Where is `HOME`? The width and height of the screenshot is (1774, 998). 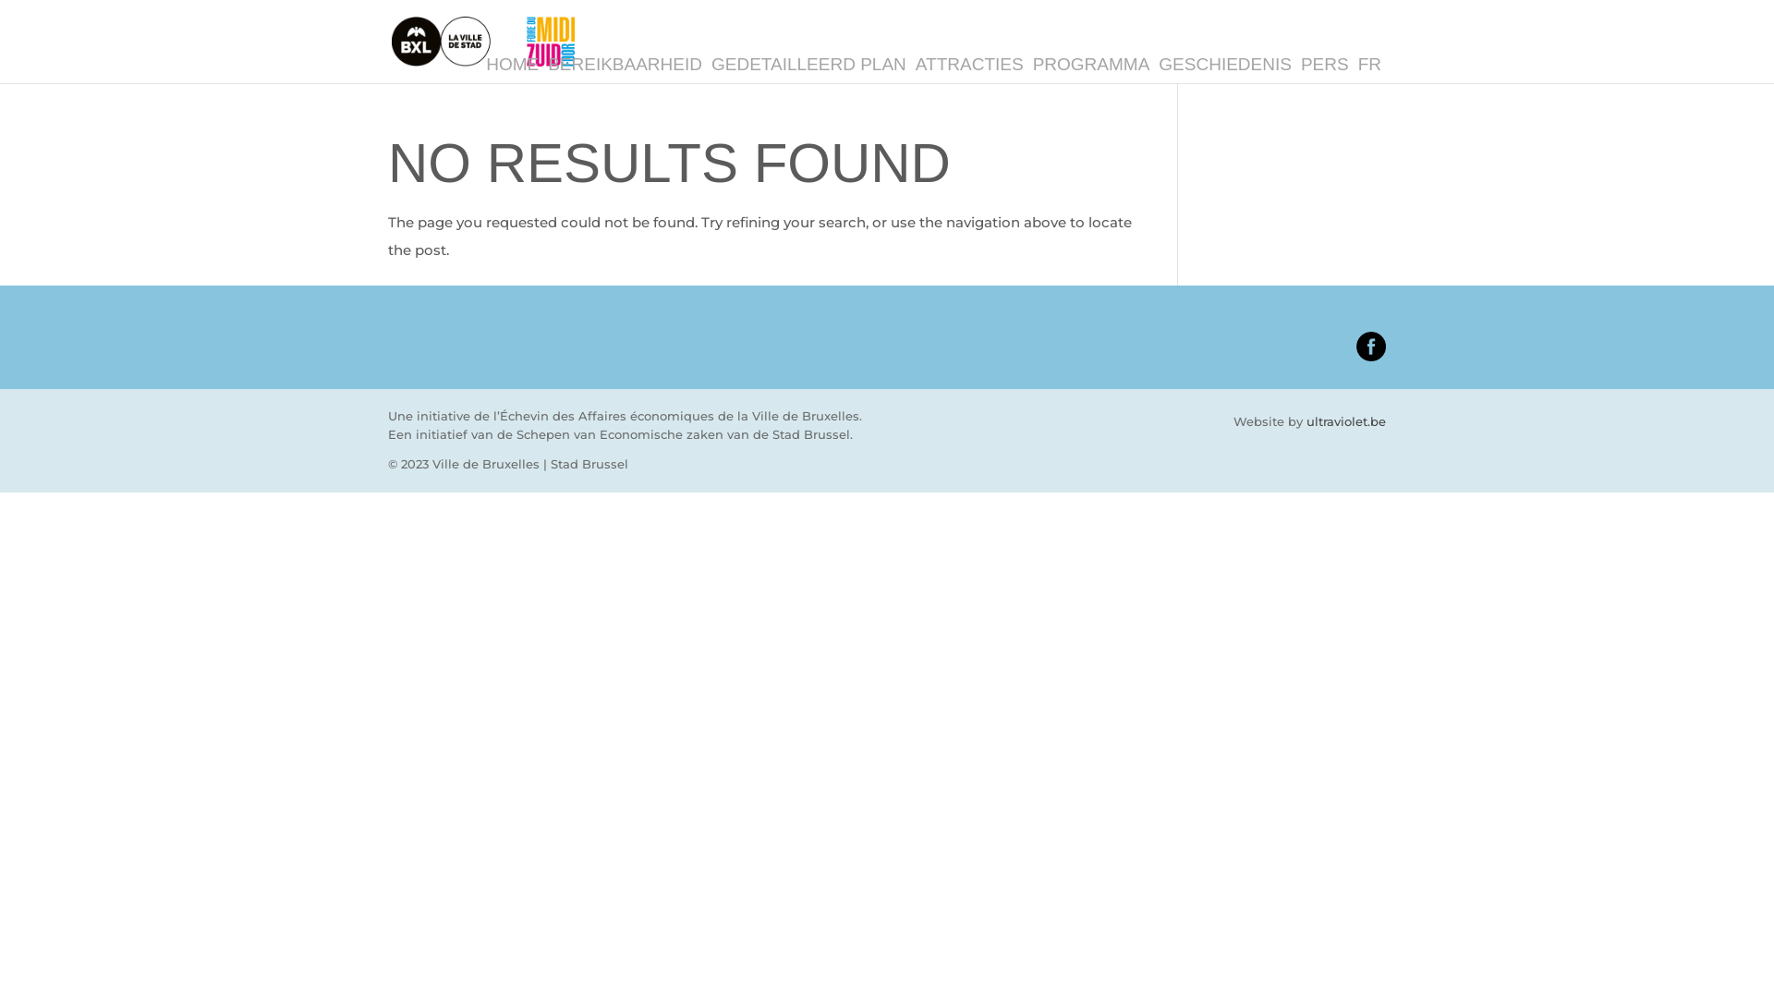 HOME is located at coordinates (512, 65).